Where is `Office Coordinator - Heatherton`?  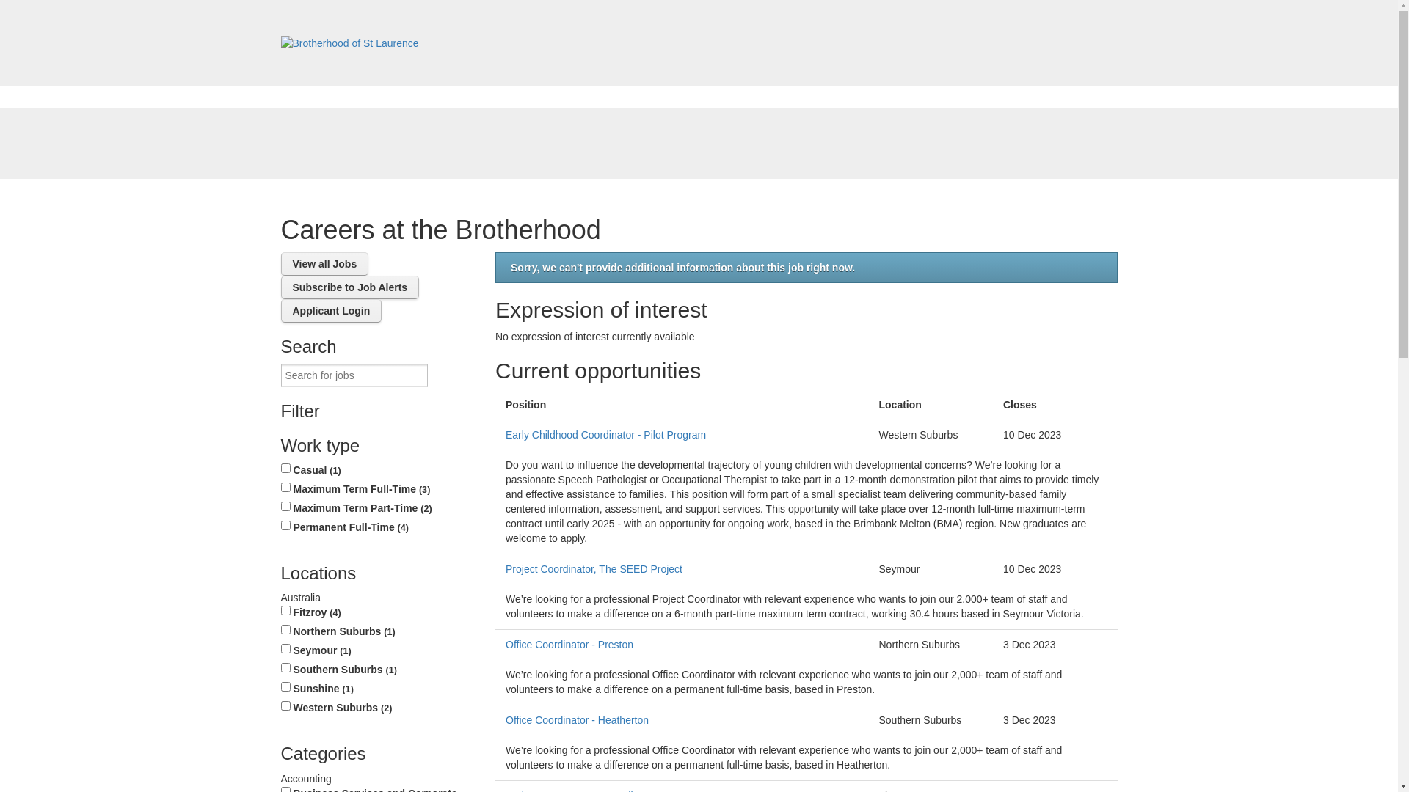
Office Coordinator - Heatherton is located at coordinates (682, 720).